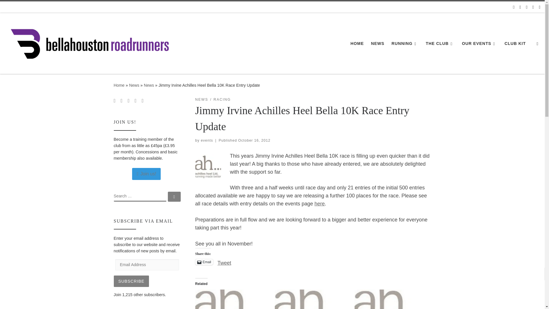 The image size is (549, 309). I want to click on News, so click(149, 85).